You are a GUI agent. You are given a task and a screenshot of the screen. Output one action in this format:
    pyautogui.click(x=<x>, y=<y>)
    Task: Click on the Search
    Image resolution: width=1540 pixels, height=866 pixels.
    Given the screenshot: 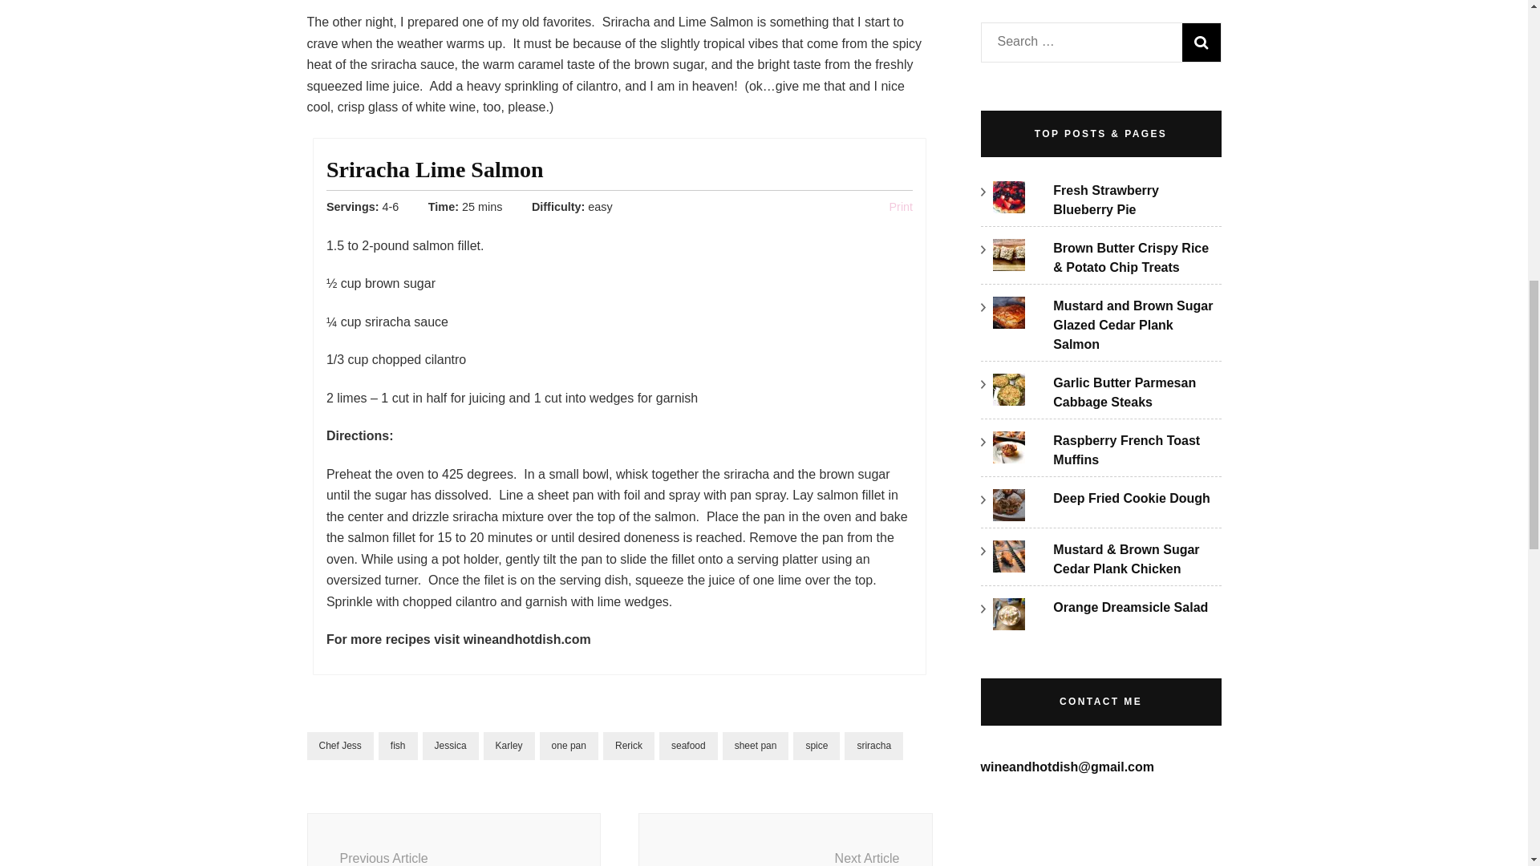 What is the action you would take?
    pyautogui.click(x=339, y=746)
    